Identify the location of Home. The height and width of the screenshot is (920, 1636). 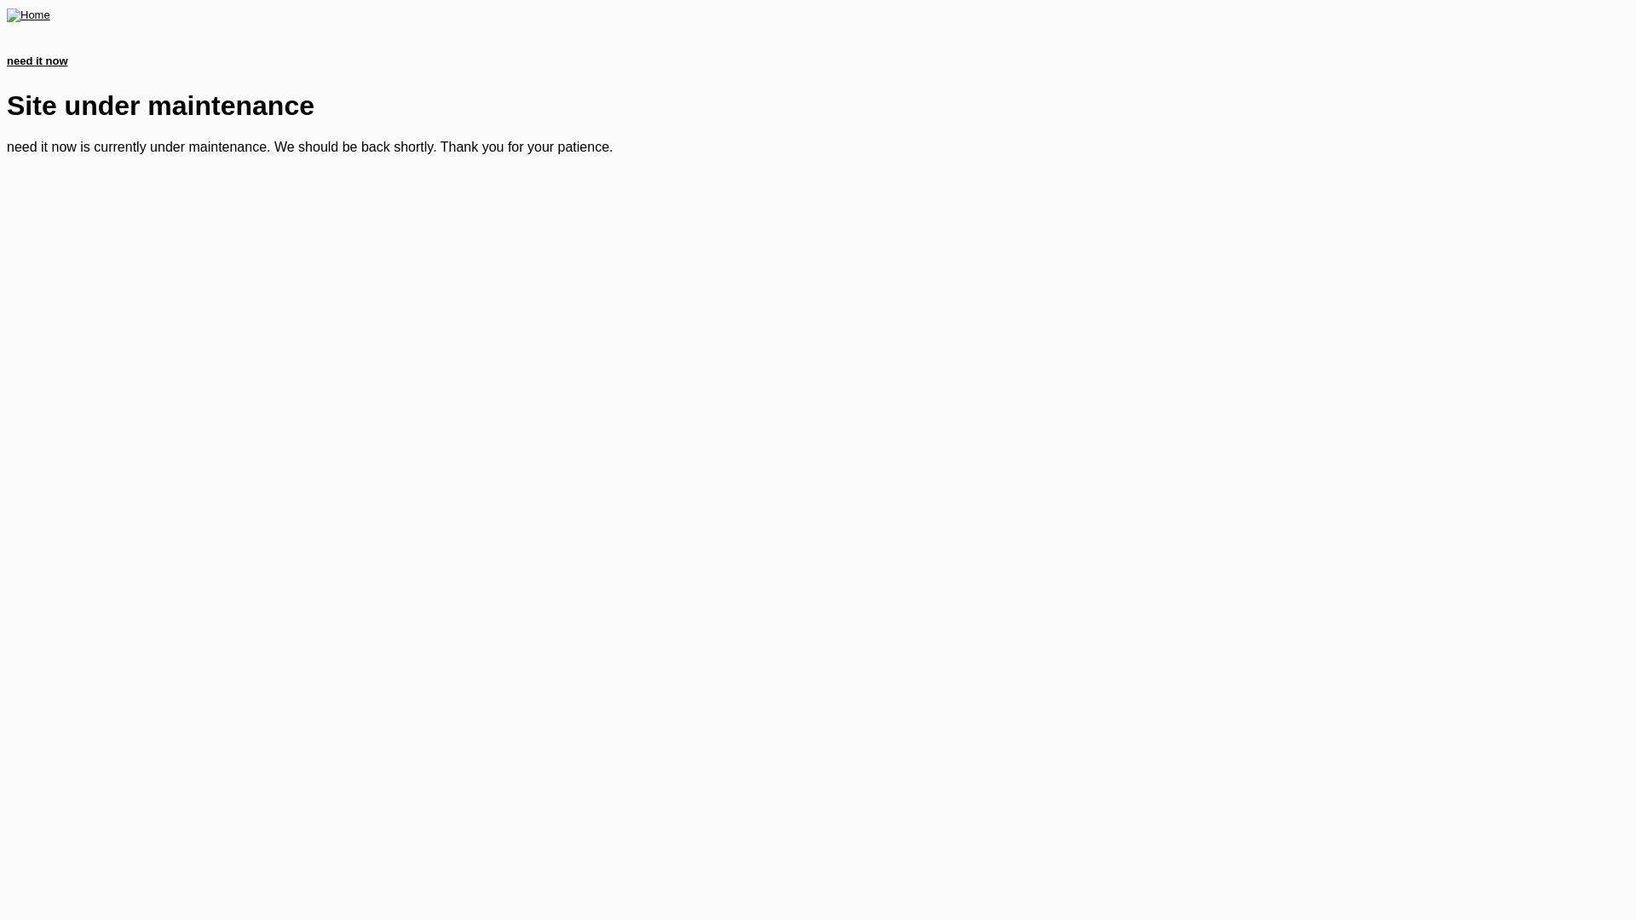
(29, 15).